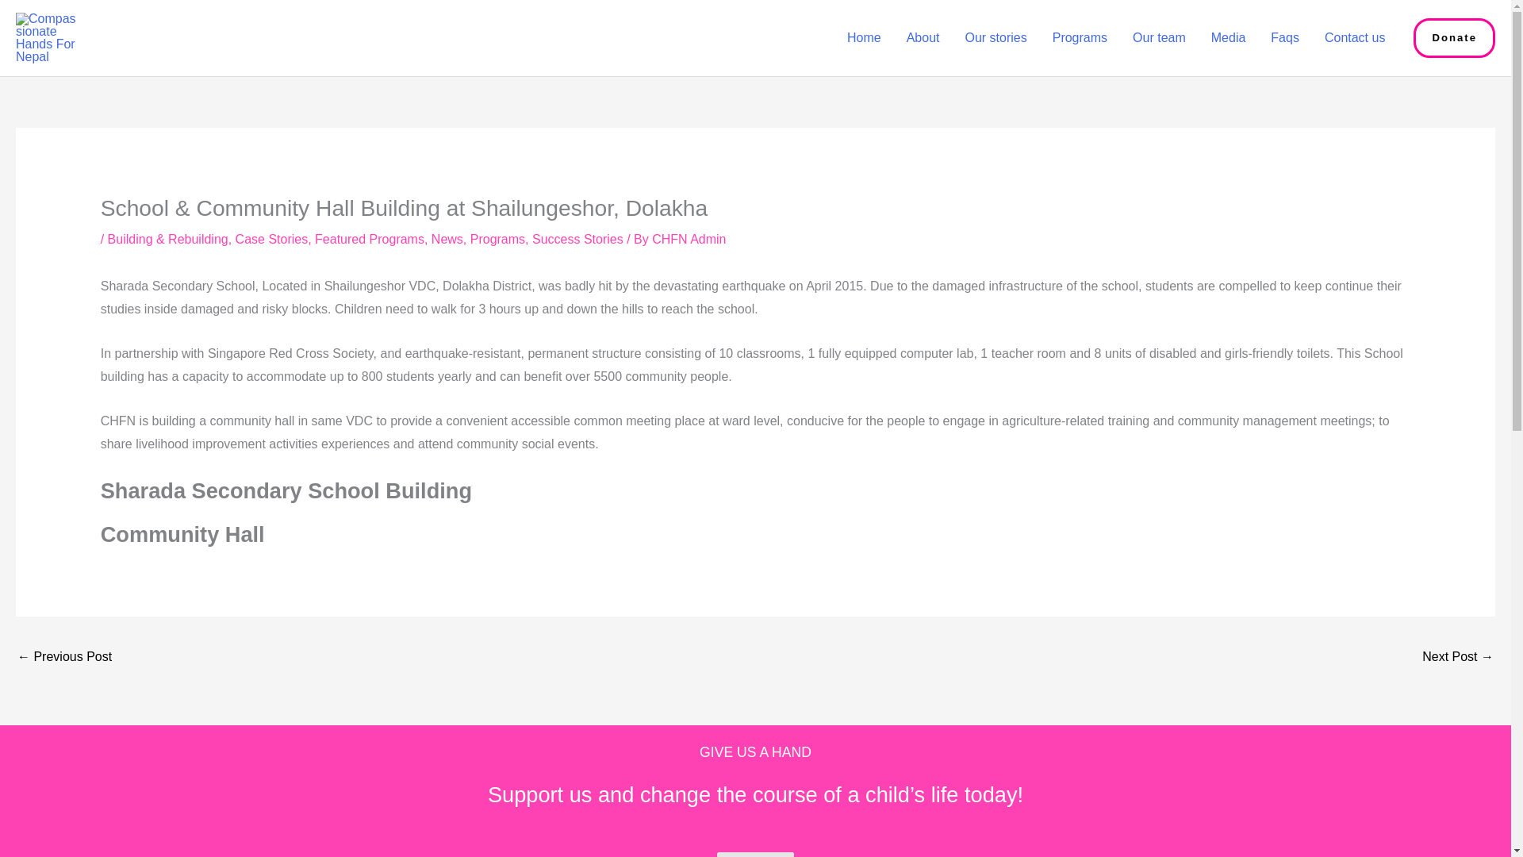 The width and height of the screenshot is (1523, 857). I want to click on Contact us, so click(1355, 38).